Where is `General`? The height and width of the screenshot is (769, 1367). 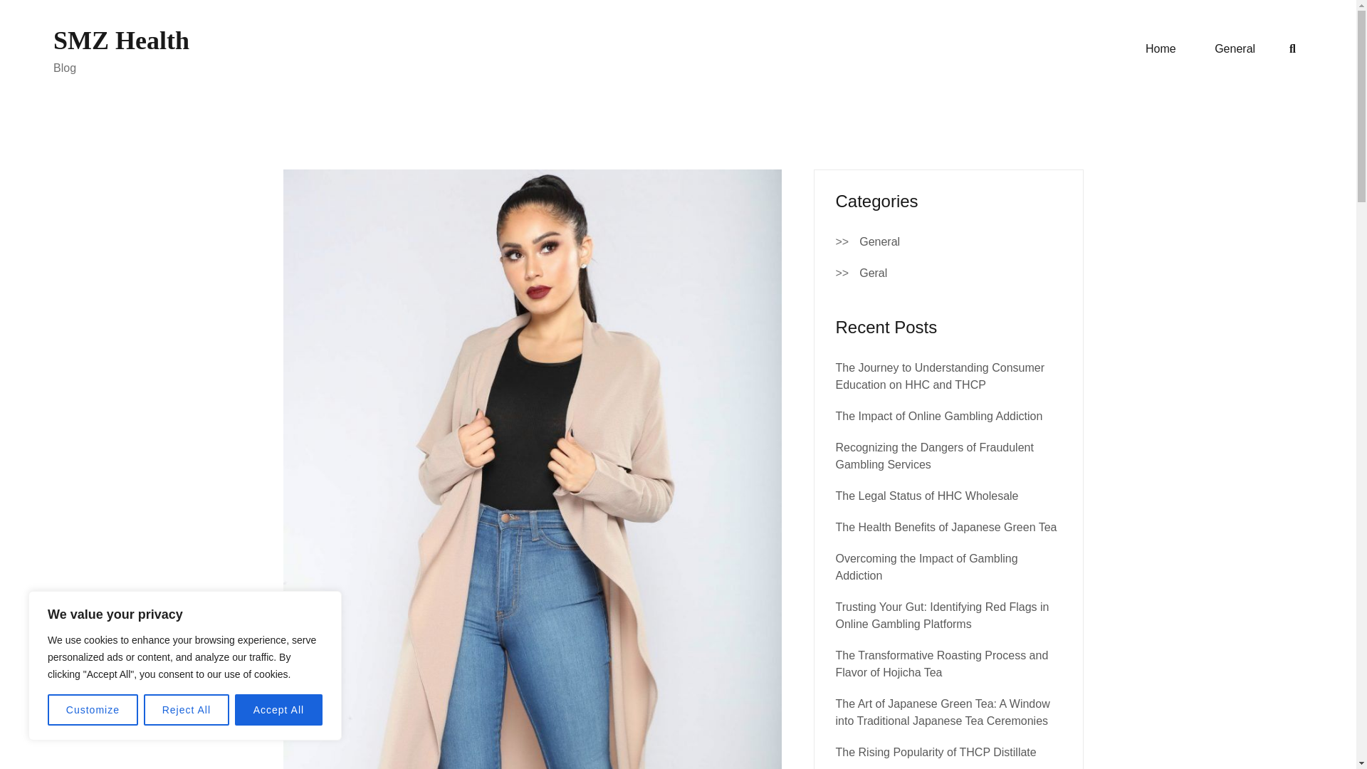
General is located at coordinates (1235, 49).